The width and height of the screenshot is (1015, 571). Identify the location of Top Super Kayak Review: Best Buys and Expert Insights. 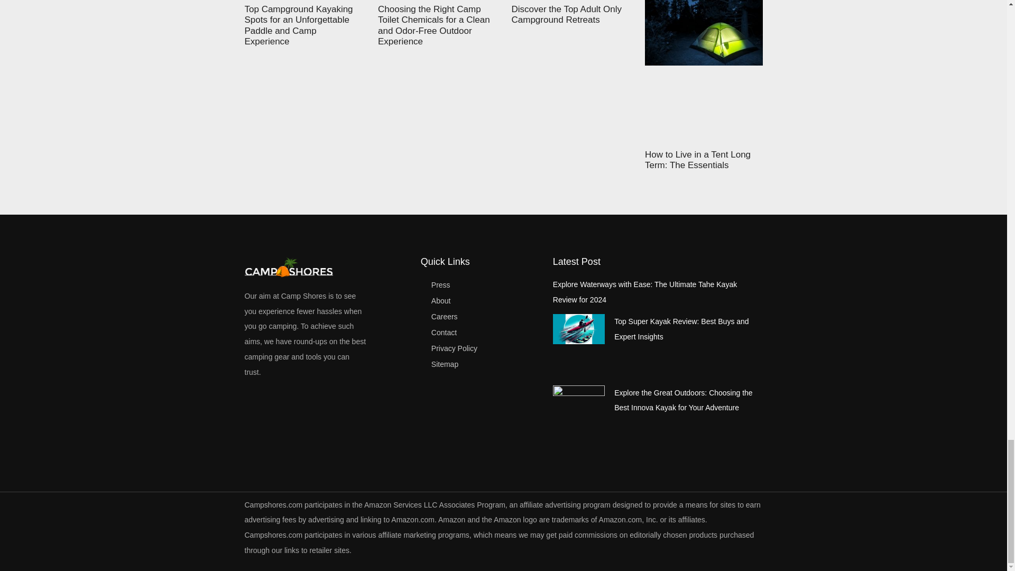
(681, 329).